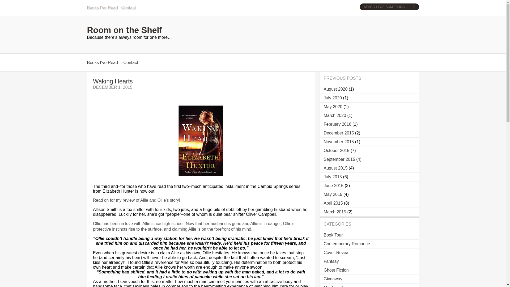  I want to click on August 2020, so click(335, 89).